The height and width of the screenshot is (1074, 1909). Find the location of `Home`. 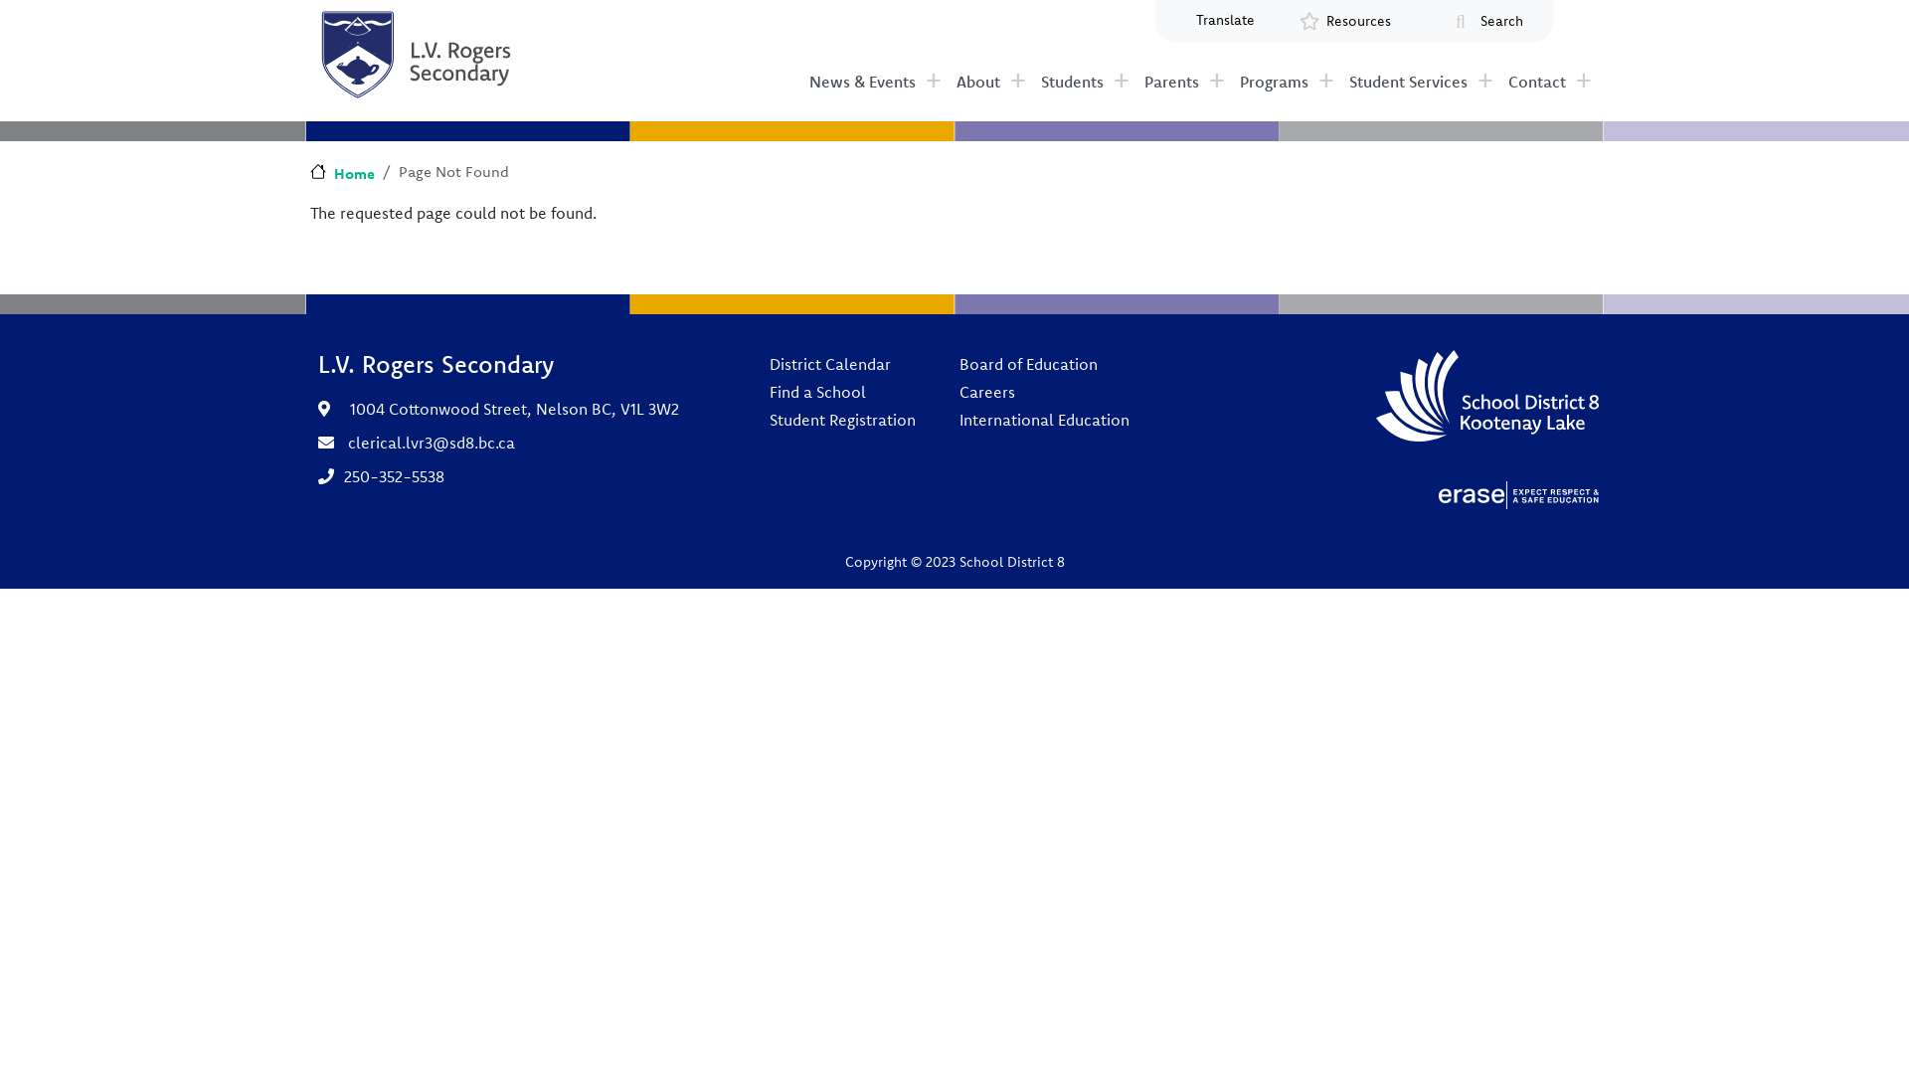

Home is located at coordinates (342, 173).